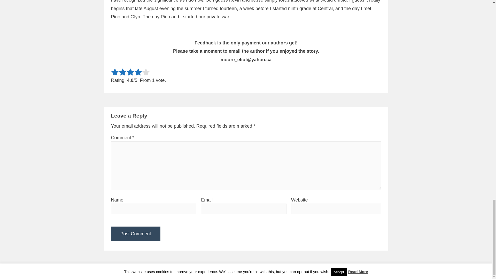 Image resolution: width=496 pixels, height=279 pixels. Describe the element at coordinates (233, 272) in the screenshot. I see `Proudly powered by WordPress` at that location.